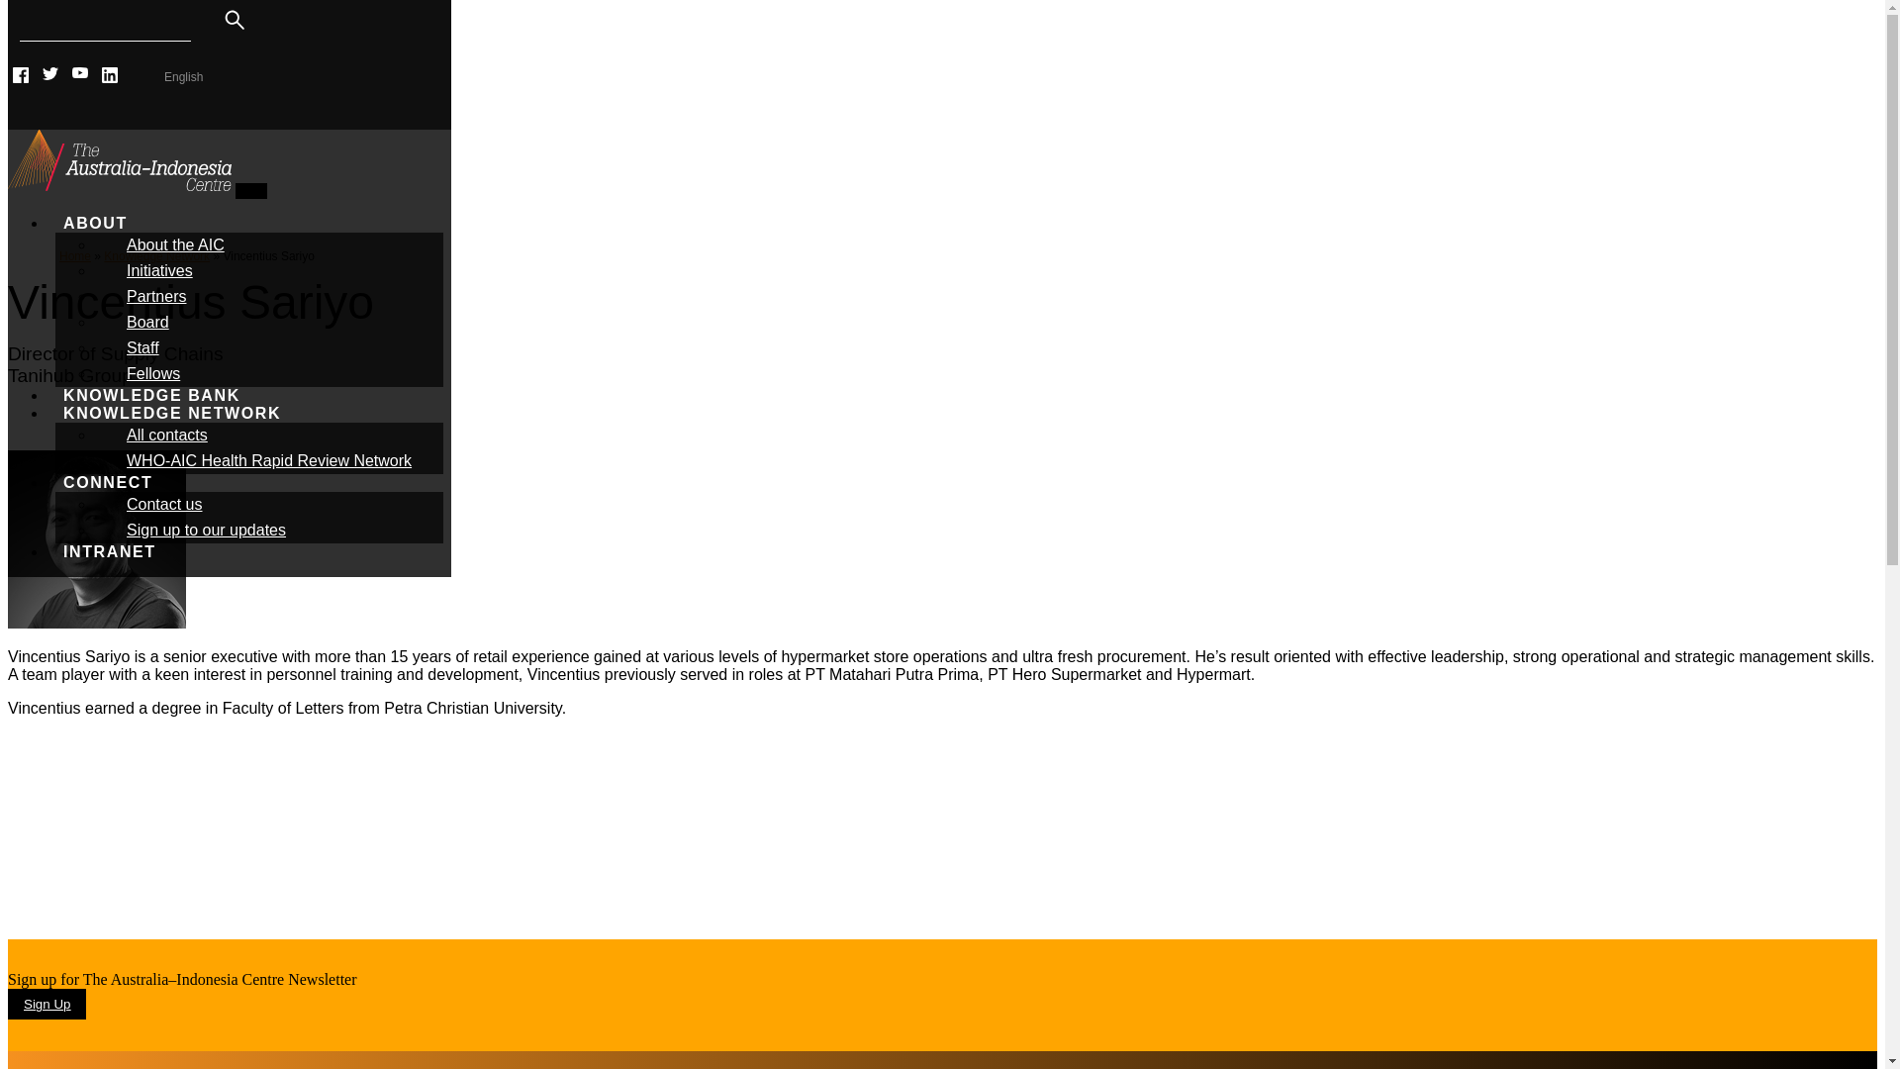 Image resolution: width=1900 pixels, height=1069 pixels. I want to click on All contacts, so click(292, 435).